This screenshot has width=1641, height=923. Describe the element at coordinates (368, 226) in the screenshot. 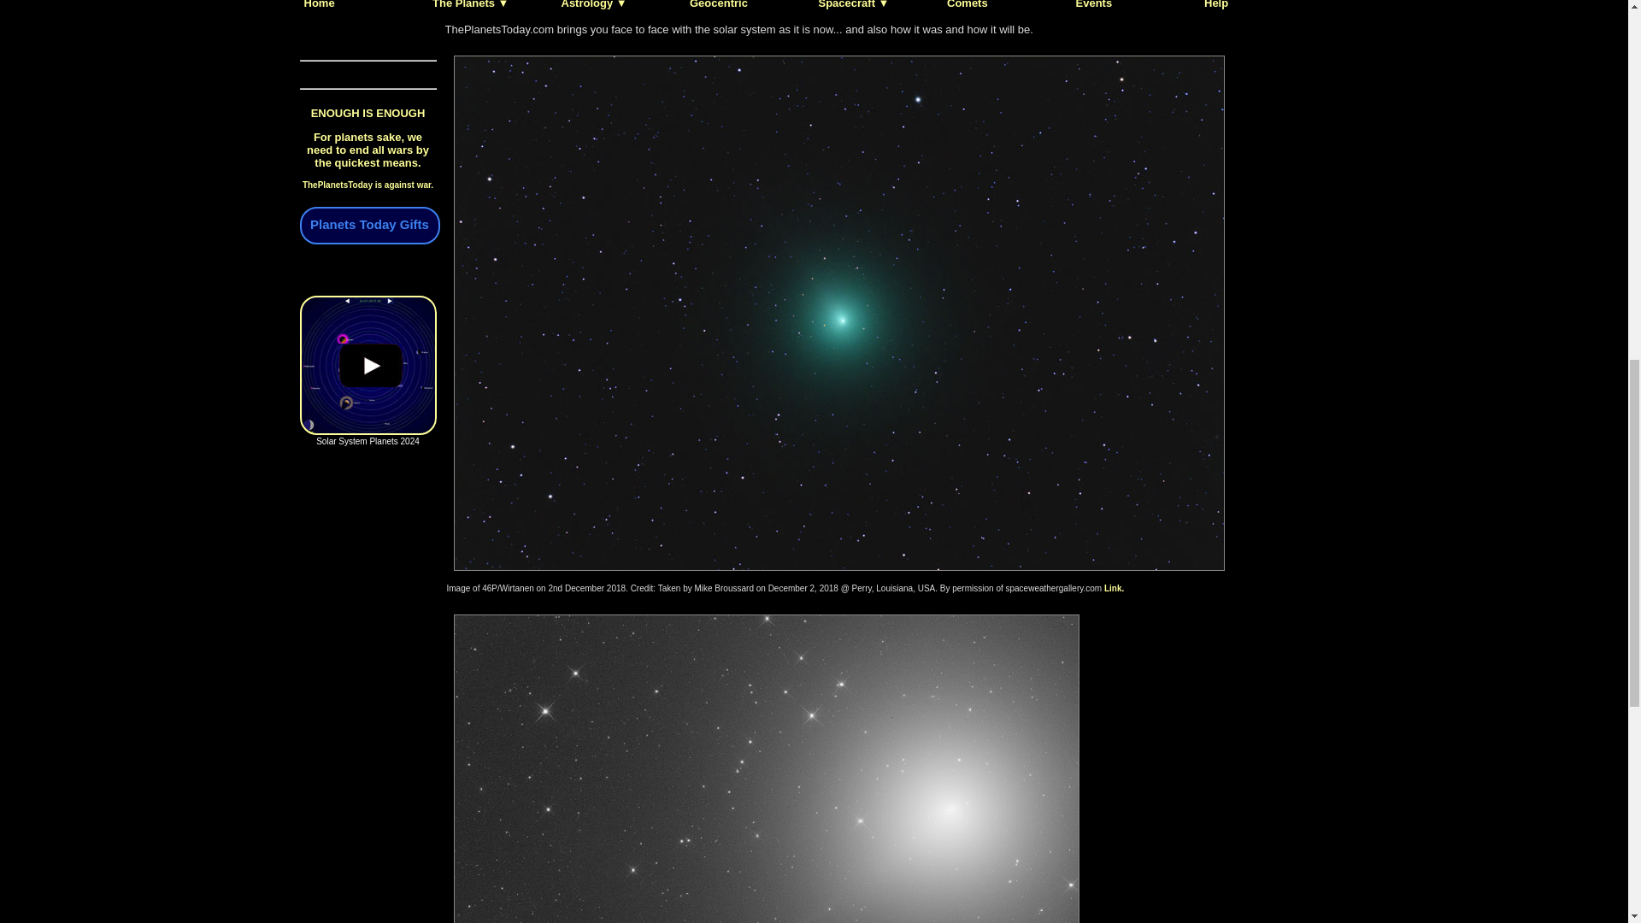

I see `The Planets Today Gift Store` at that location.